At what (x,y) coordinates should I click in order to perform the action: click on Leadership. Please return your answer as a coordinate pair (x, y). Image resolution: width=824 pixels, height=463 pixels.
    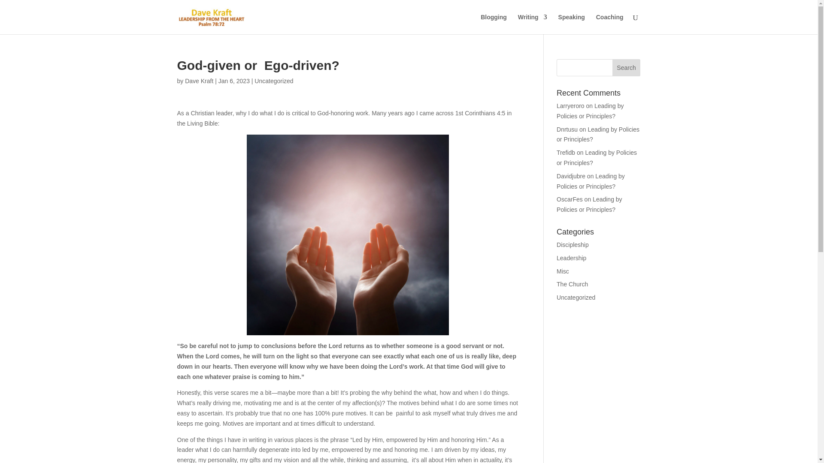
    Looking at the image, I should click on (571, 258).